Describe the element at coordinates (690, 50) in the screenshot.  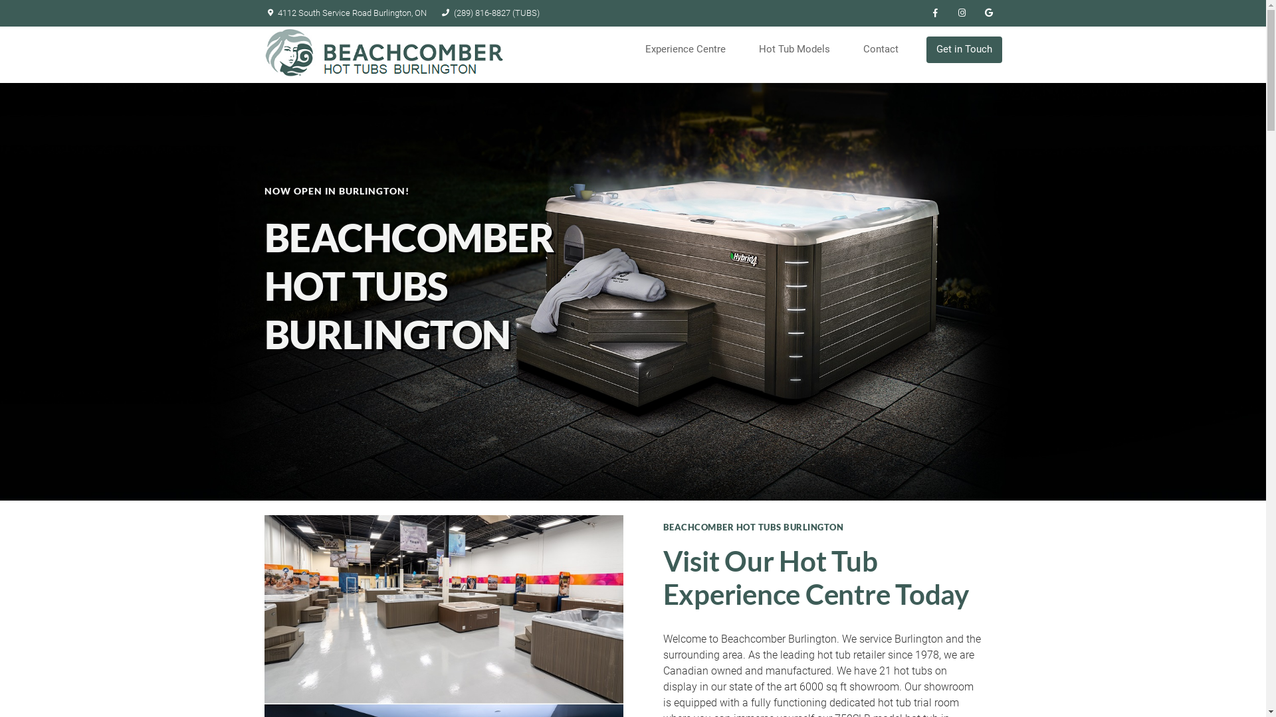
I see `Experience Centre` at that location.